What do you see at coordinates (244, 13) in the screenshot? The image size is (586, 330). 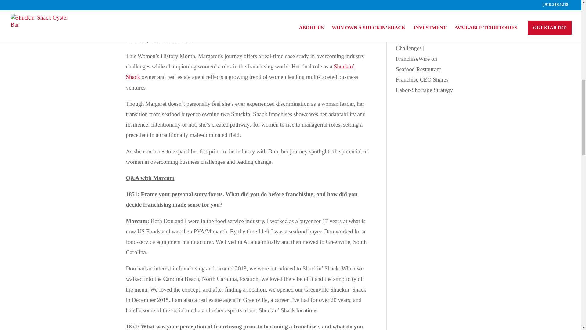 I see `Margaret Marcum ` at bounding box center [244, 13].